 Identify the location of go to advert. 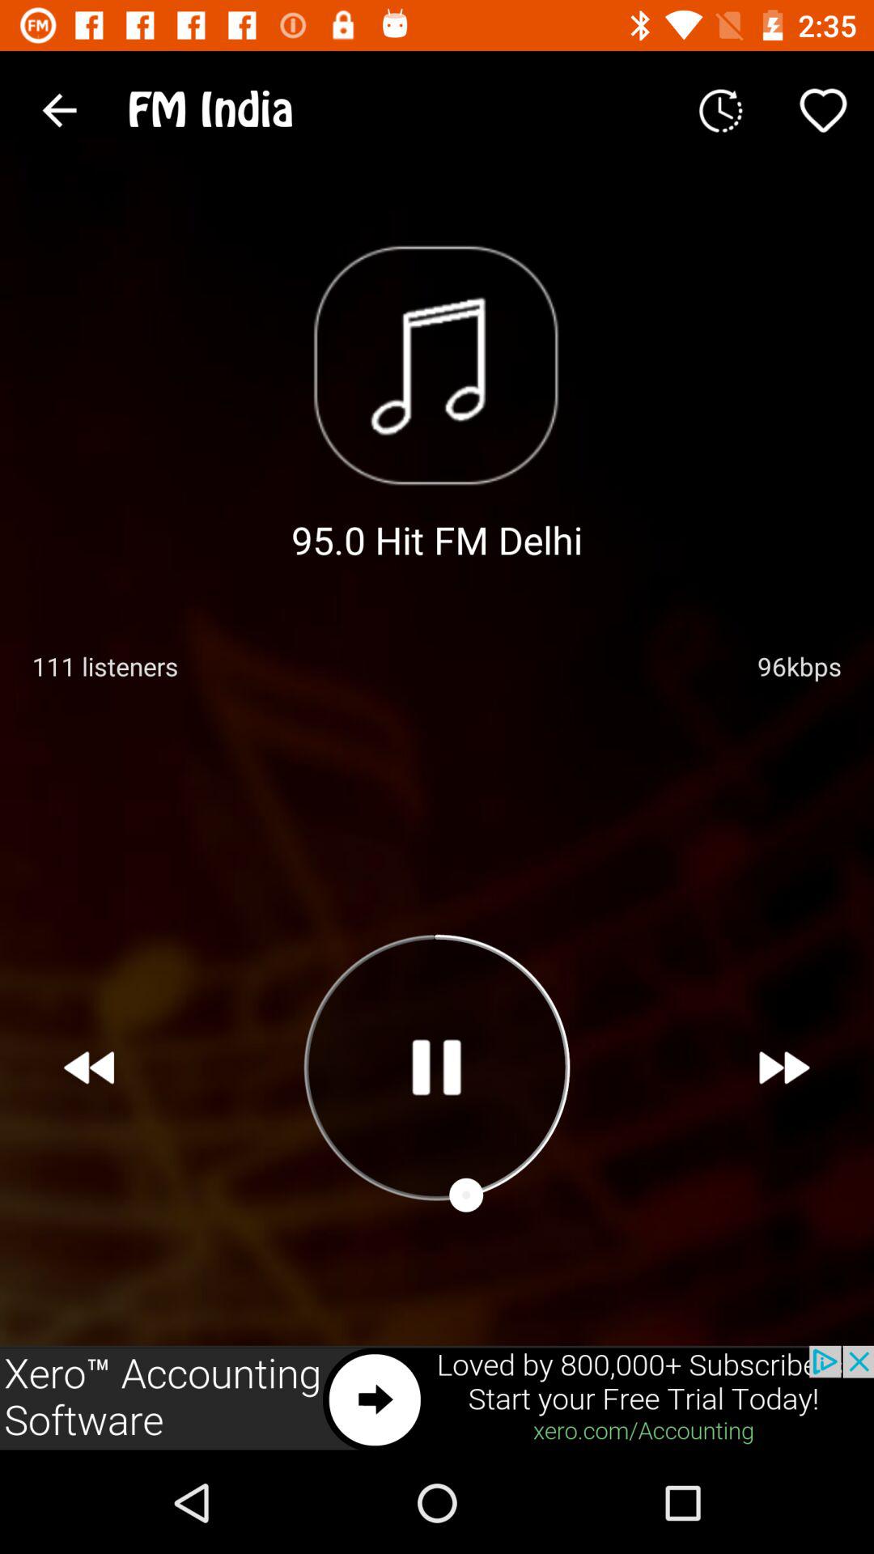
(437, 1399).